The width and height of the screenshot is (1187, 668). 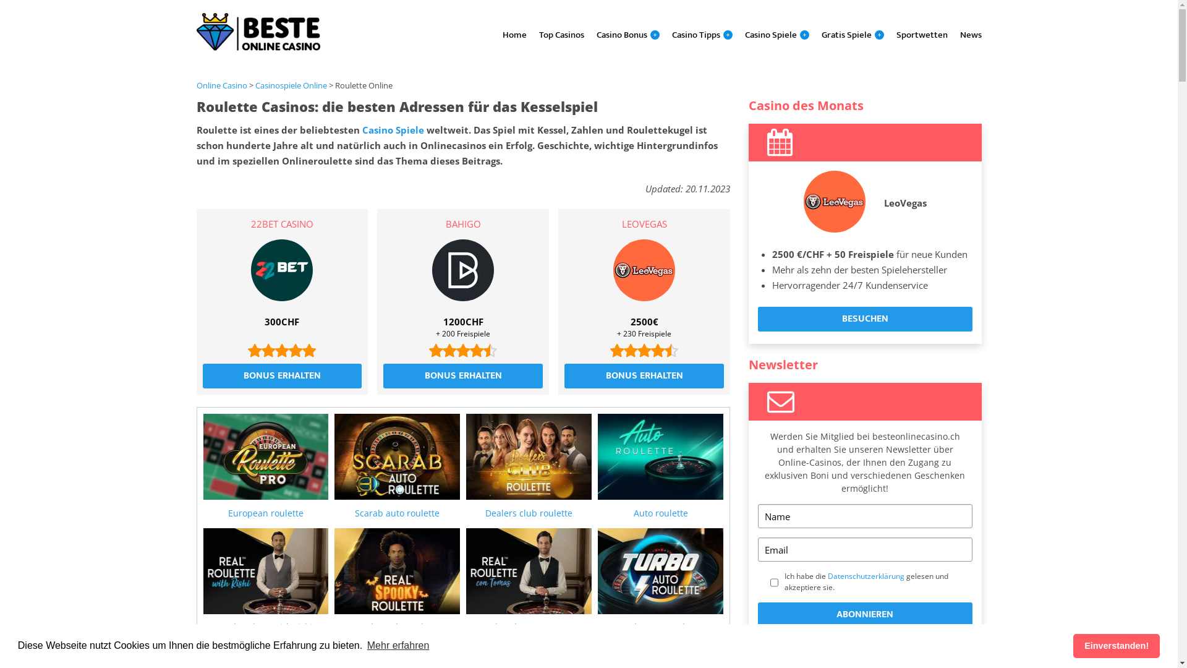 What do you see at coordinates (266, 581) in the screenshot?
I see `Real roulette with rishi` at bounding box center [266, 581].